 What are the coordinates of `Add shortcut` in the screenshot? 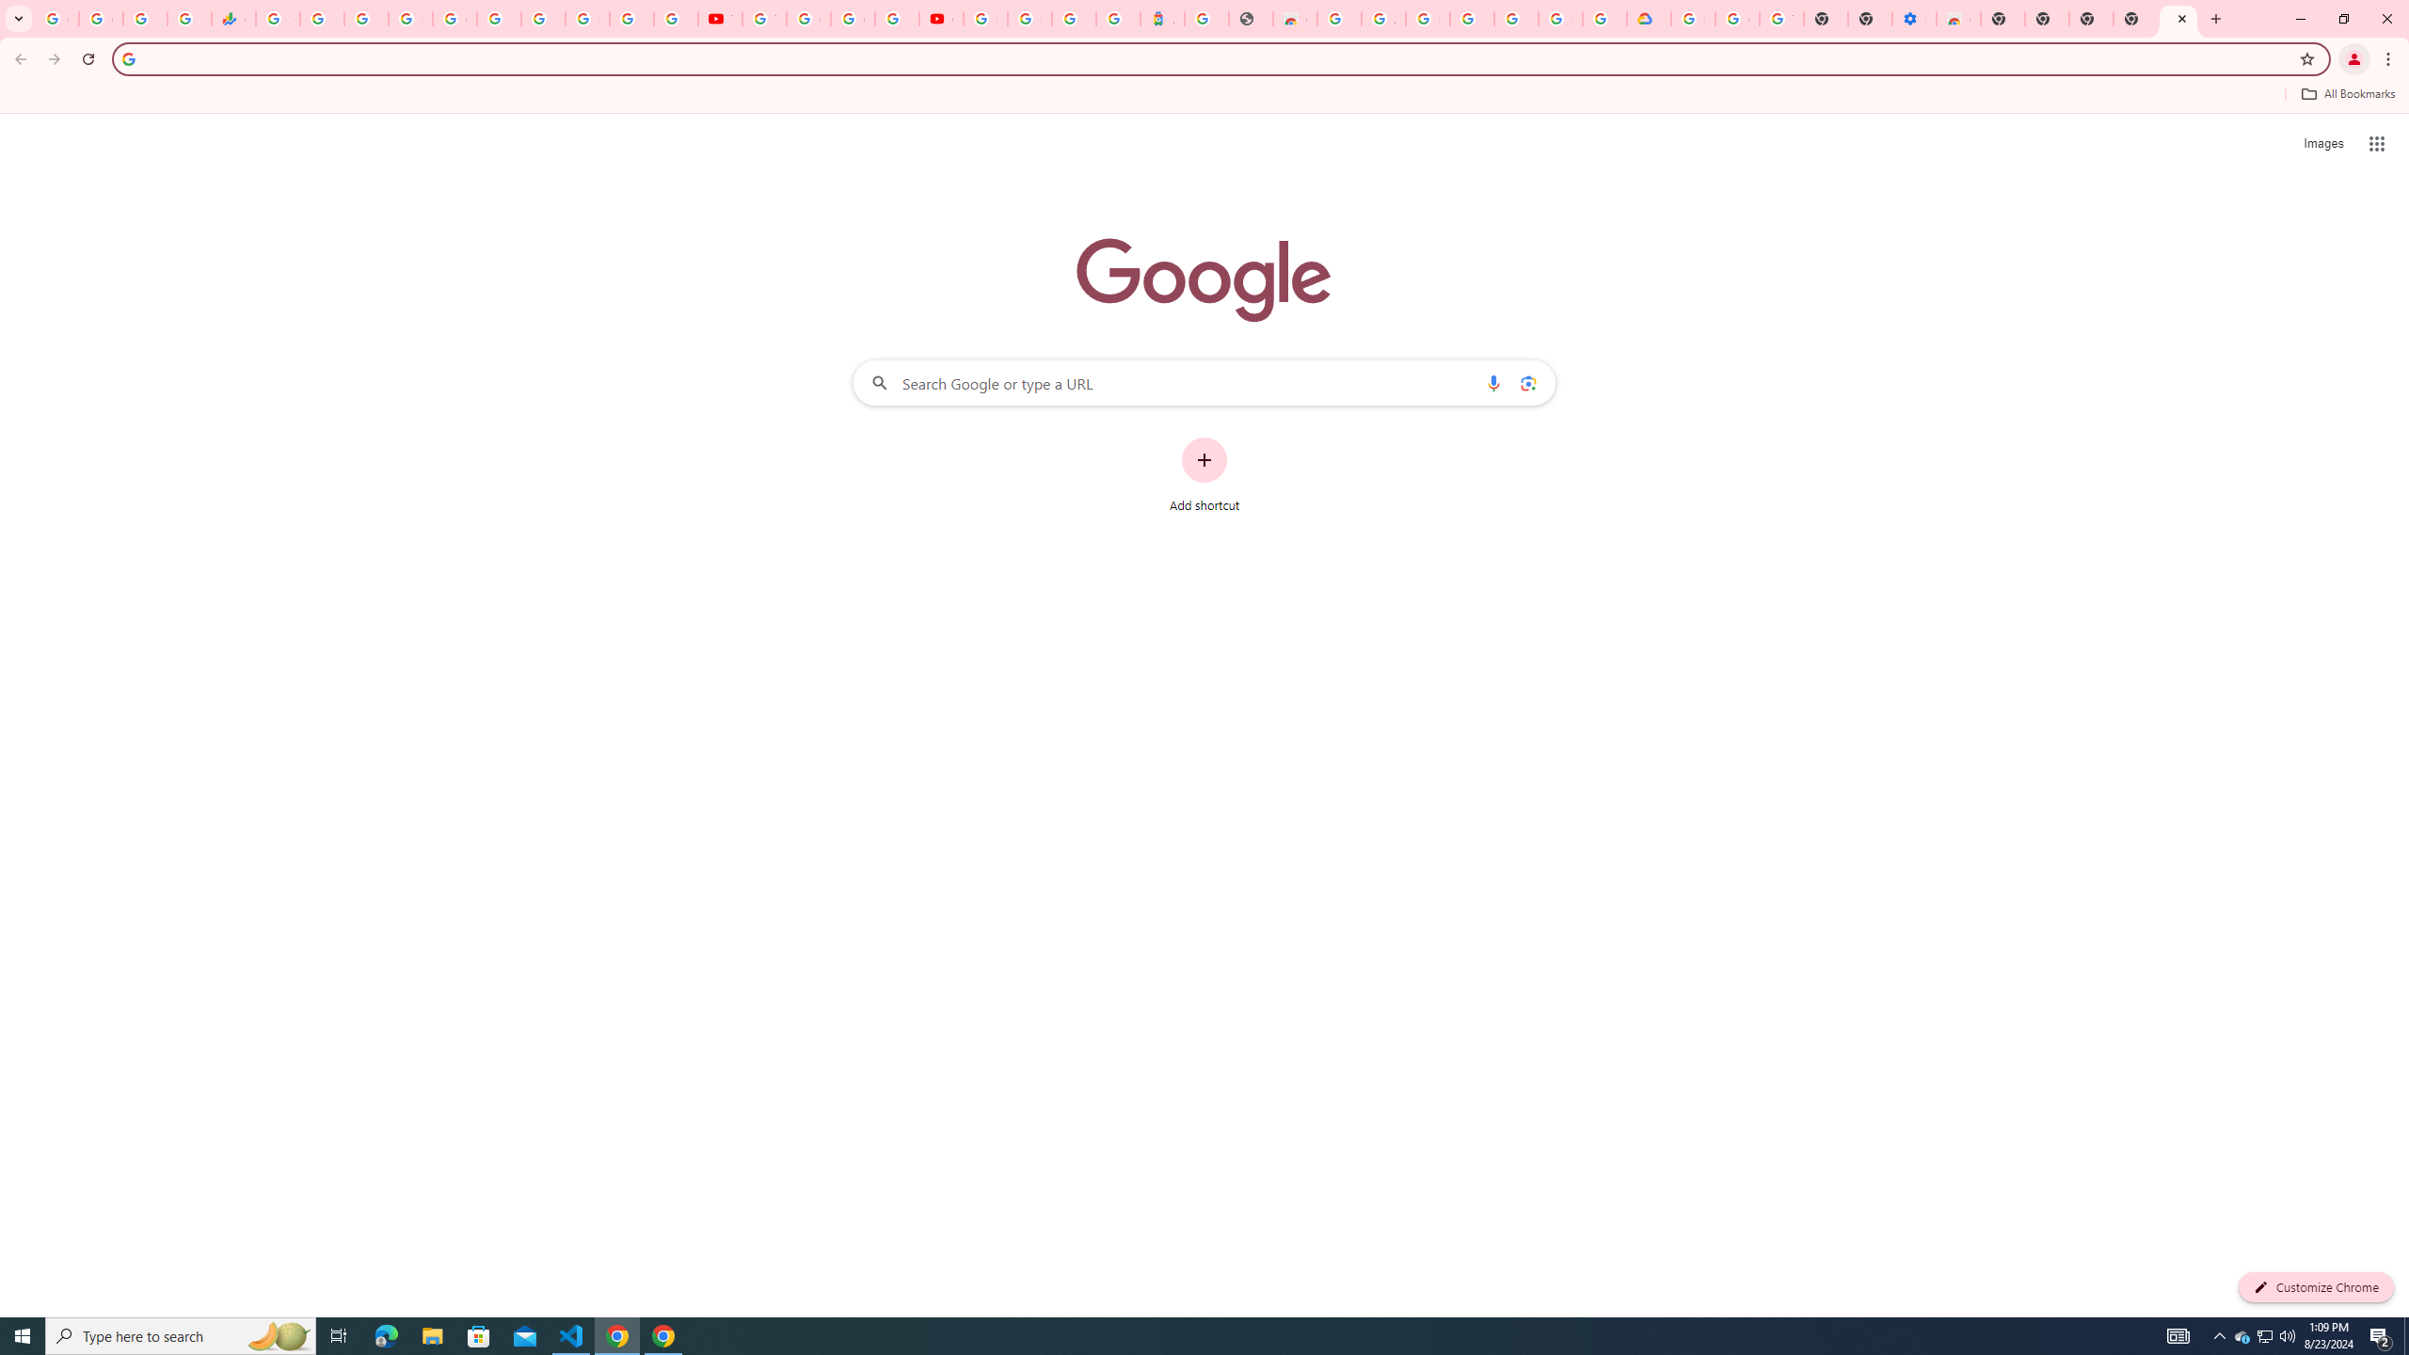 It's located at (1204, 475).